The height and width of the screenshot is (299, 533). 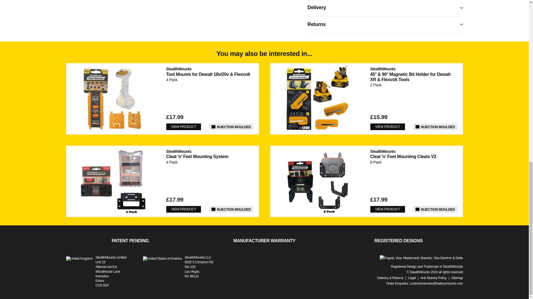 What do you see at coordinates (183, 127) in the screenshot?
I see `VIEW PRODUCT` at bounding box center [183, 127].